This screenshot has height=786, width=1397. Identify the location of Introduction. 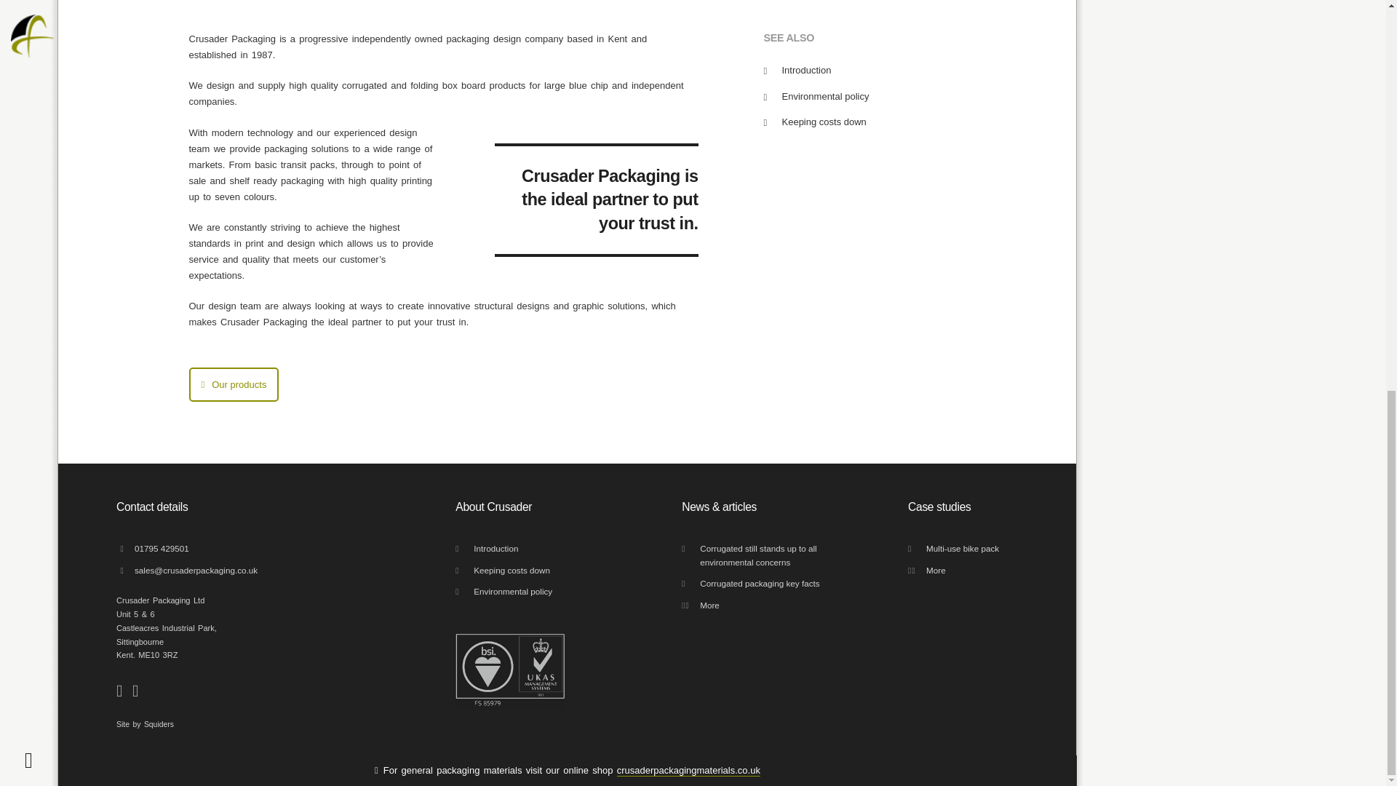
(806, 70).